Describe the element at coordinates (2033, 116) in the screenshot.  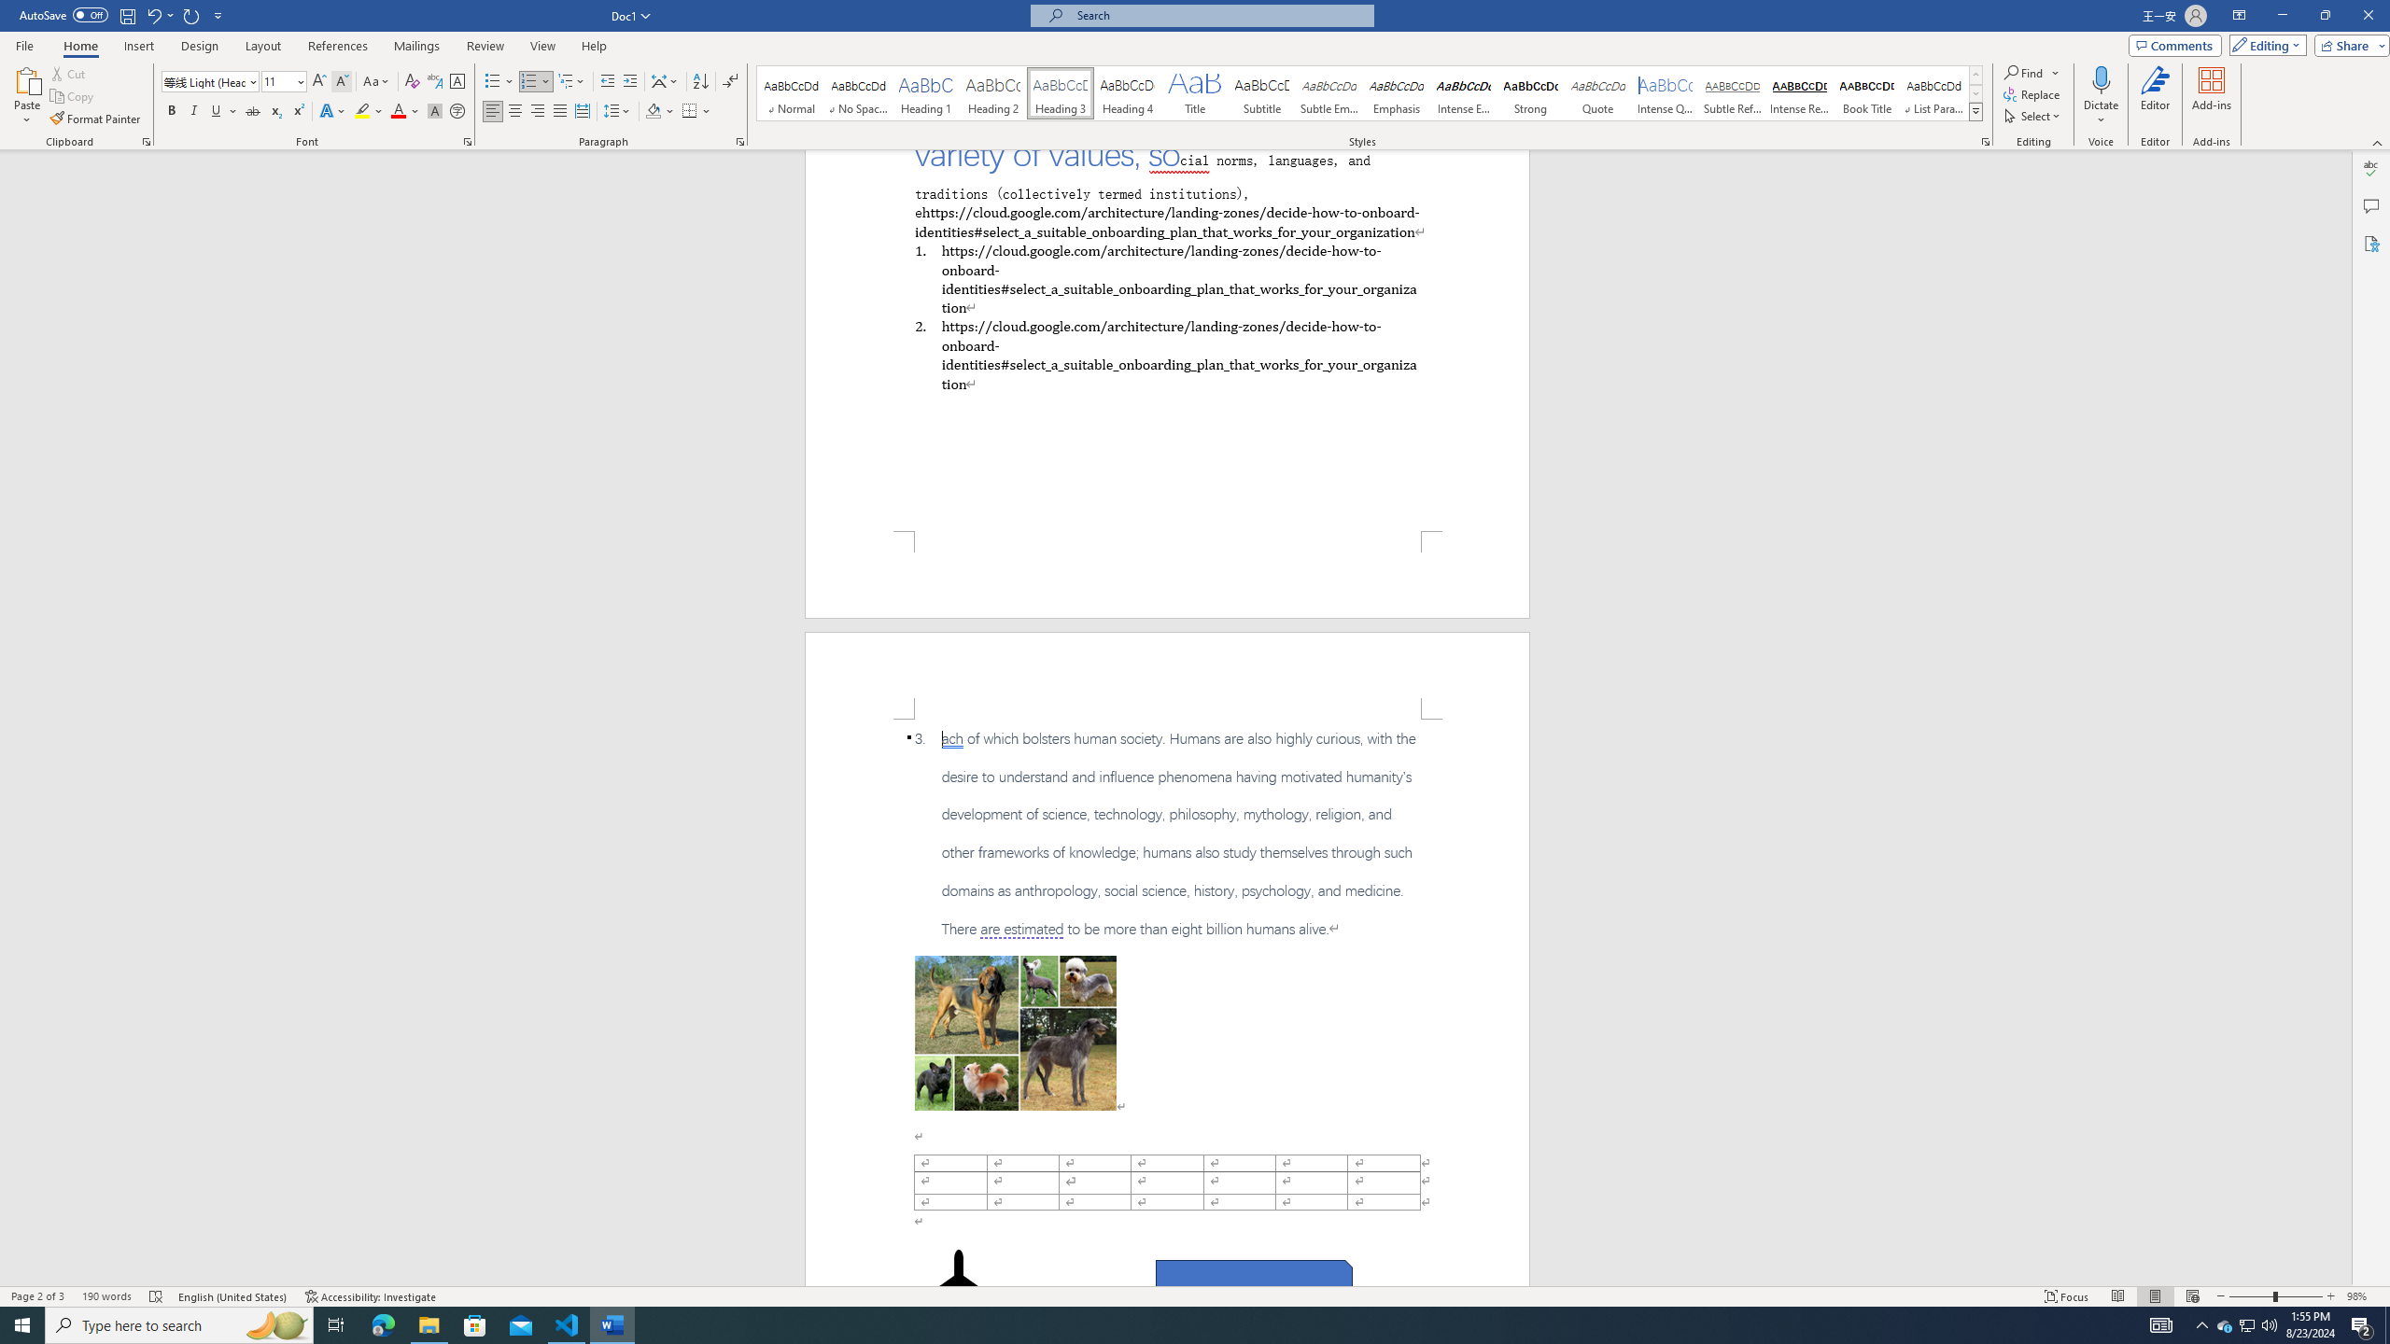
I see `Select` at that location.